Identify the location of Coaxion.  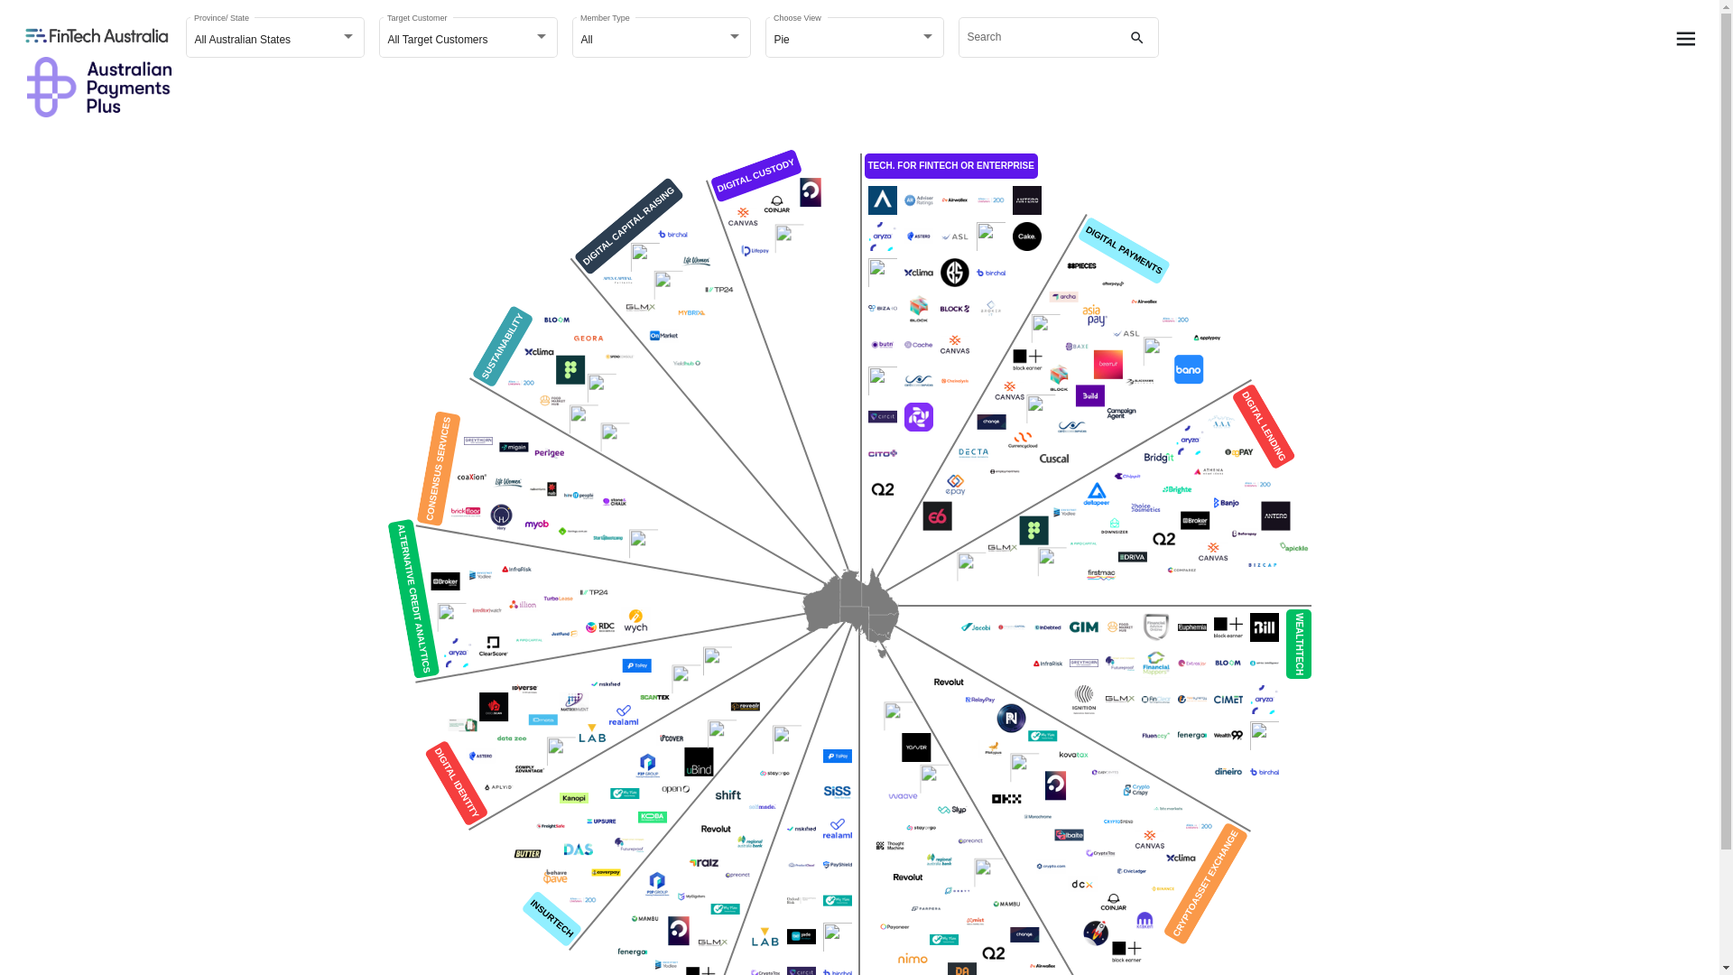
(472, 477).